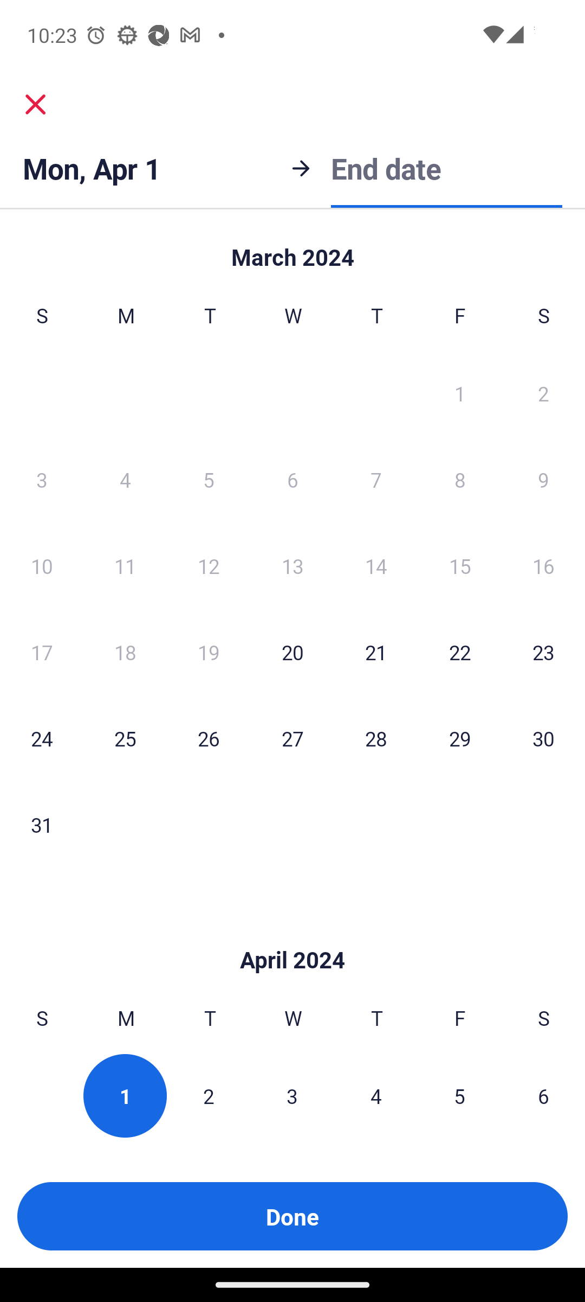 This screenshot has height=1302, width=585. I want to click on 28 Thursday, March 28, 2024, so click(376, 738).